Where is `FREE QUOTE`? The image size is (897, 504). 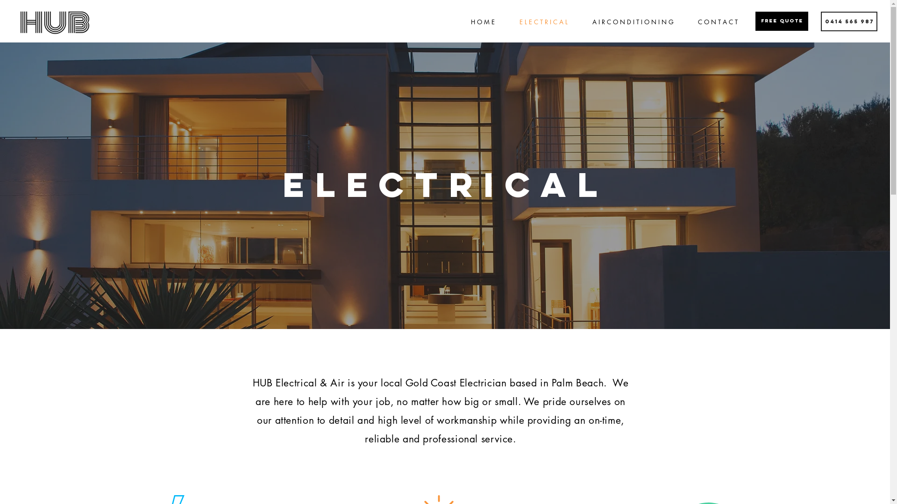
FREE QUOTE is located at coordinates (782, 21).